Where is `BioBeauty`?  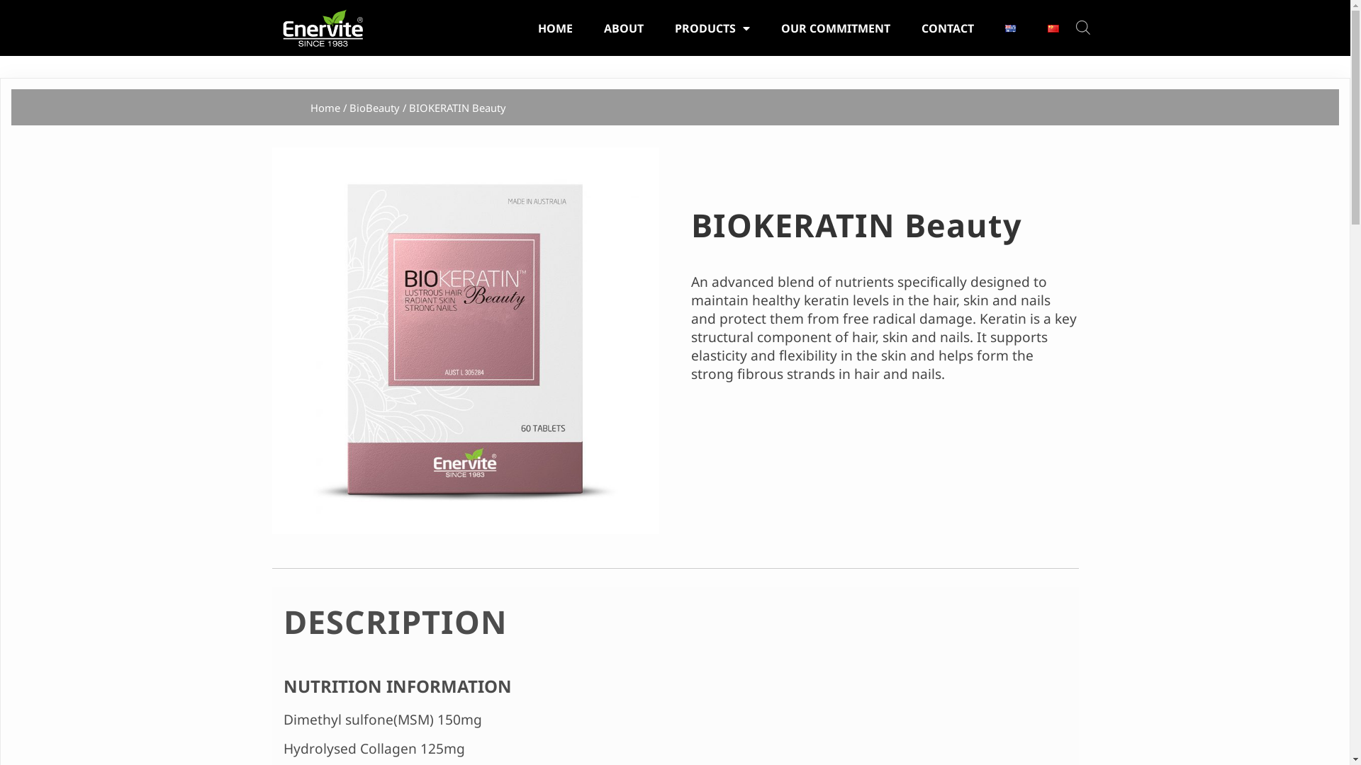
BioBeauty is located at coordinates (374, 108).